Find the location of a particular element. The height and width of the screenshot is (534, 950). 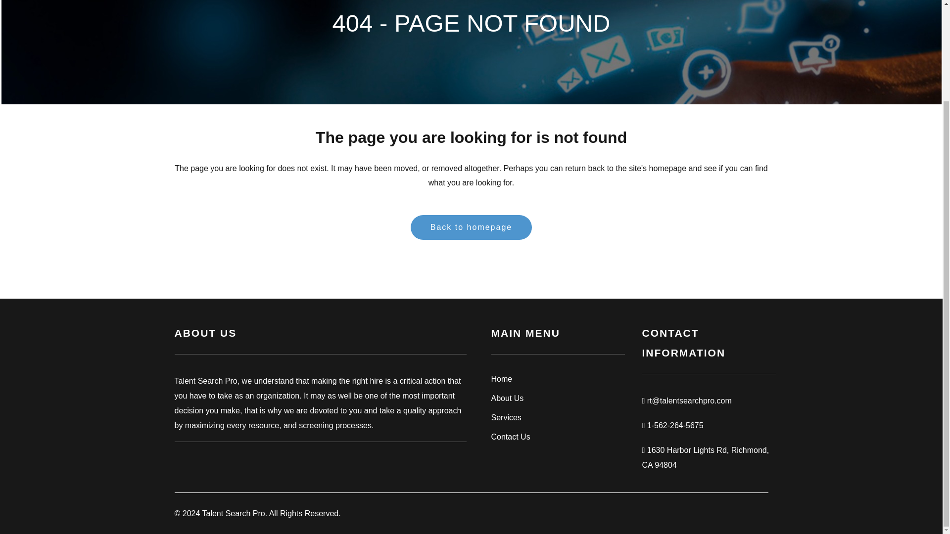

Services is located at coordinates (557, 417).